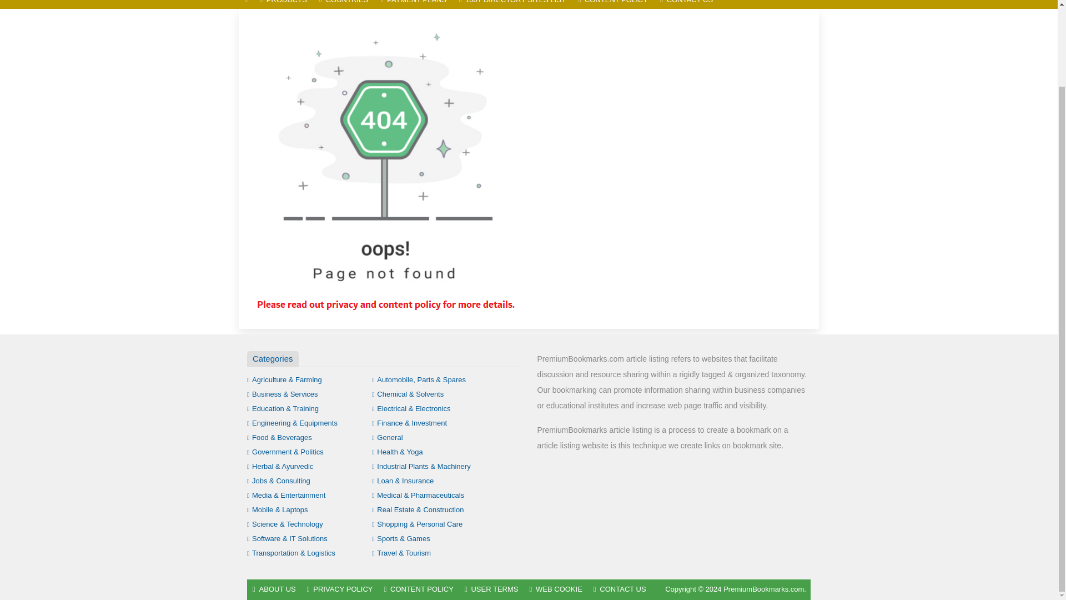  What do you see at coordinates (283, 4) in the screenshot?
I see `PRODUCTS` at bounding box center [283, 4].